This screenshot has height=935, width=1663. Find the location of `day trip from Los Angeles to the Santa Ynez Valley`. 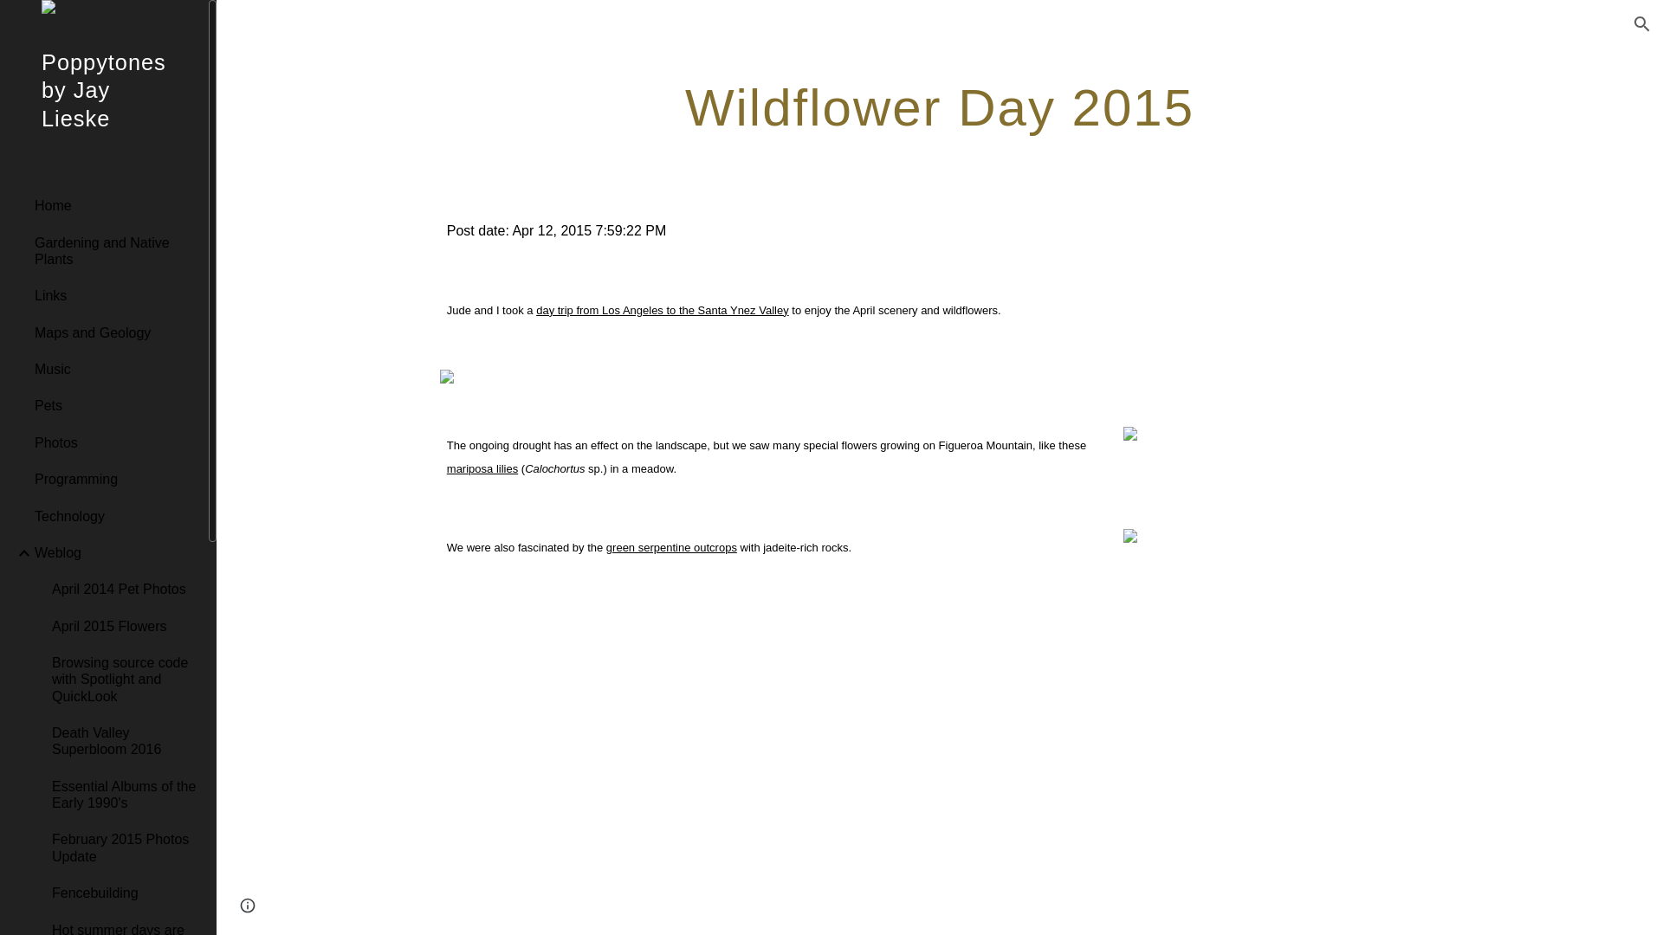

day trip from Los Angeles to the Santa Ynez Valley is located at coordinates (661, 309).